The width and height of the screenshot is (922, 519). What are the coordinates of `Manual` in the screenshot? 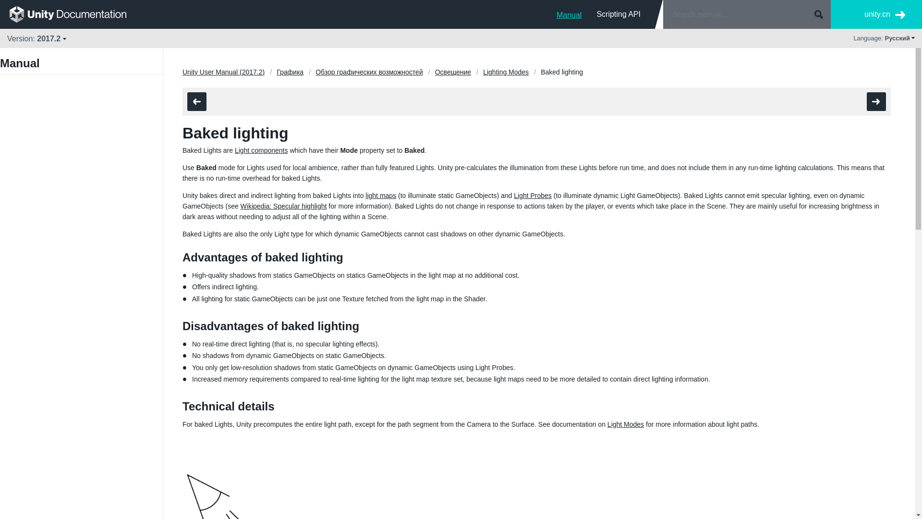 It's located at (569, 14).